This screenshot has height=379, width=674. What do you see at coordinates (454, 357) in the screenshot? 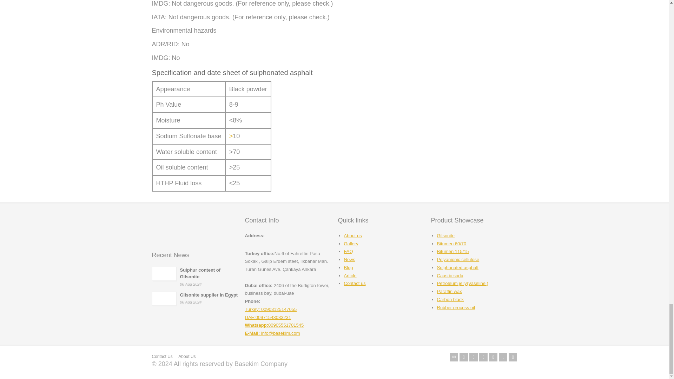
I see `Email` at bounding box center [454, 357].